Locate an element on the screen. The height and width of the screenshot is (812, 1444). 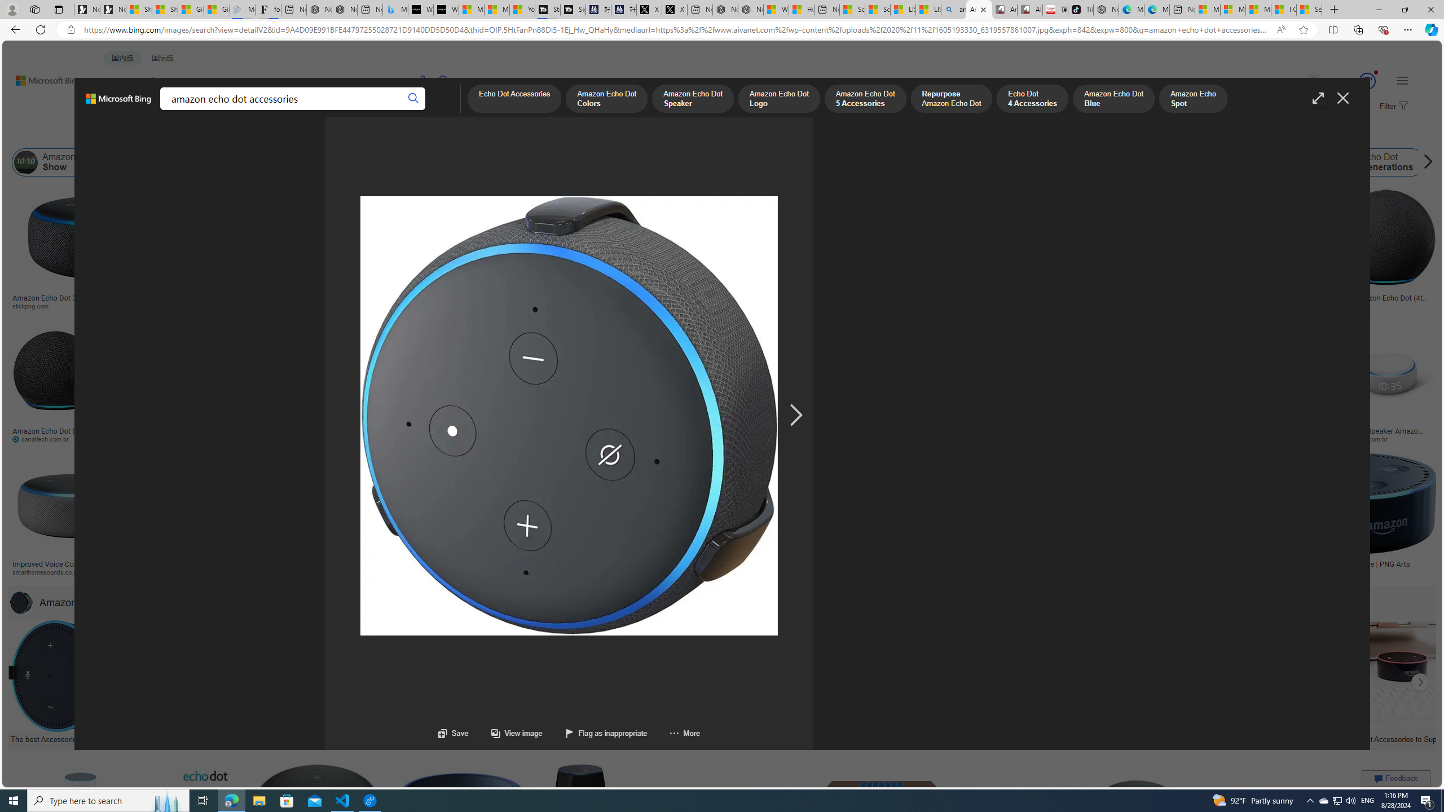
winmaec.com is located at coordinates (1139, 439).